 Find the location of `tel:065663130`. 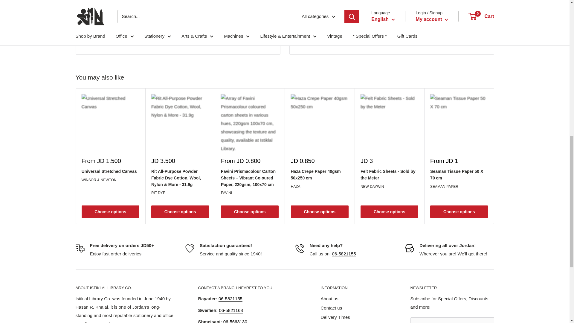

tel:065663130 is located at coordinates (235, 321).